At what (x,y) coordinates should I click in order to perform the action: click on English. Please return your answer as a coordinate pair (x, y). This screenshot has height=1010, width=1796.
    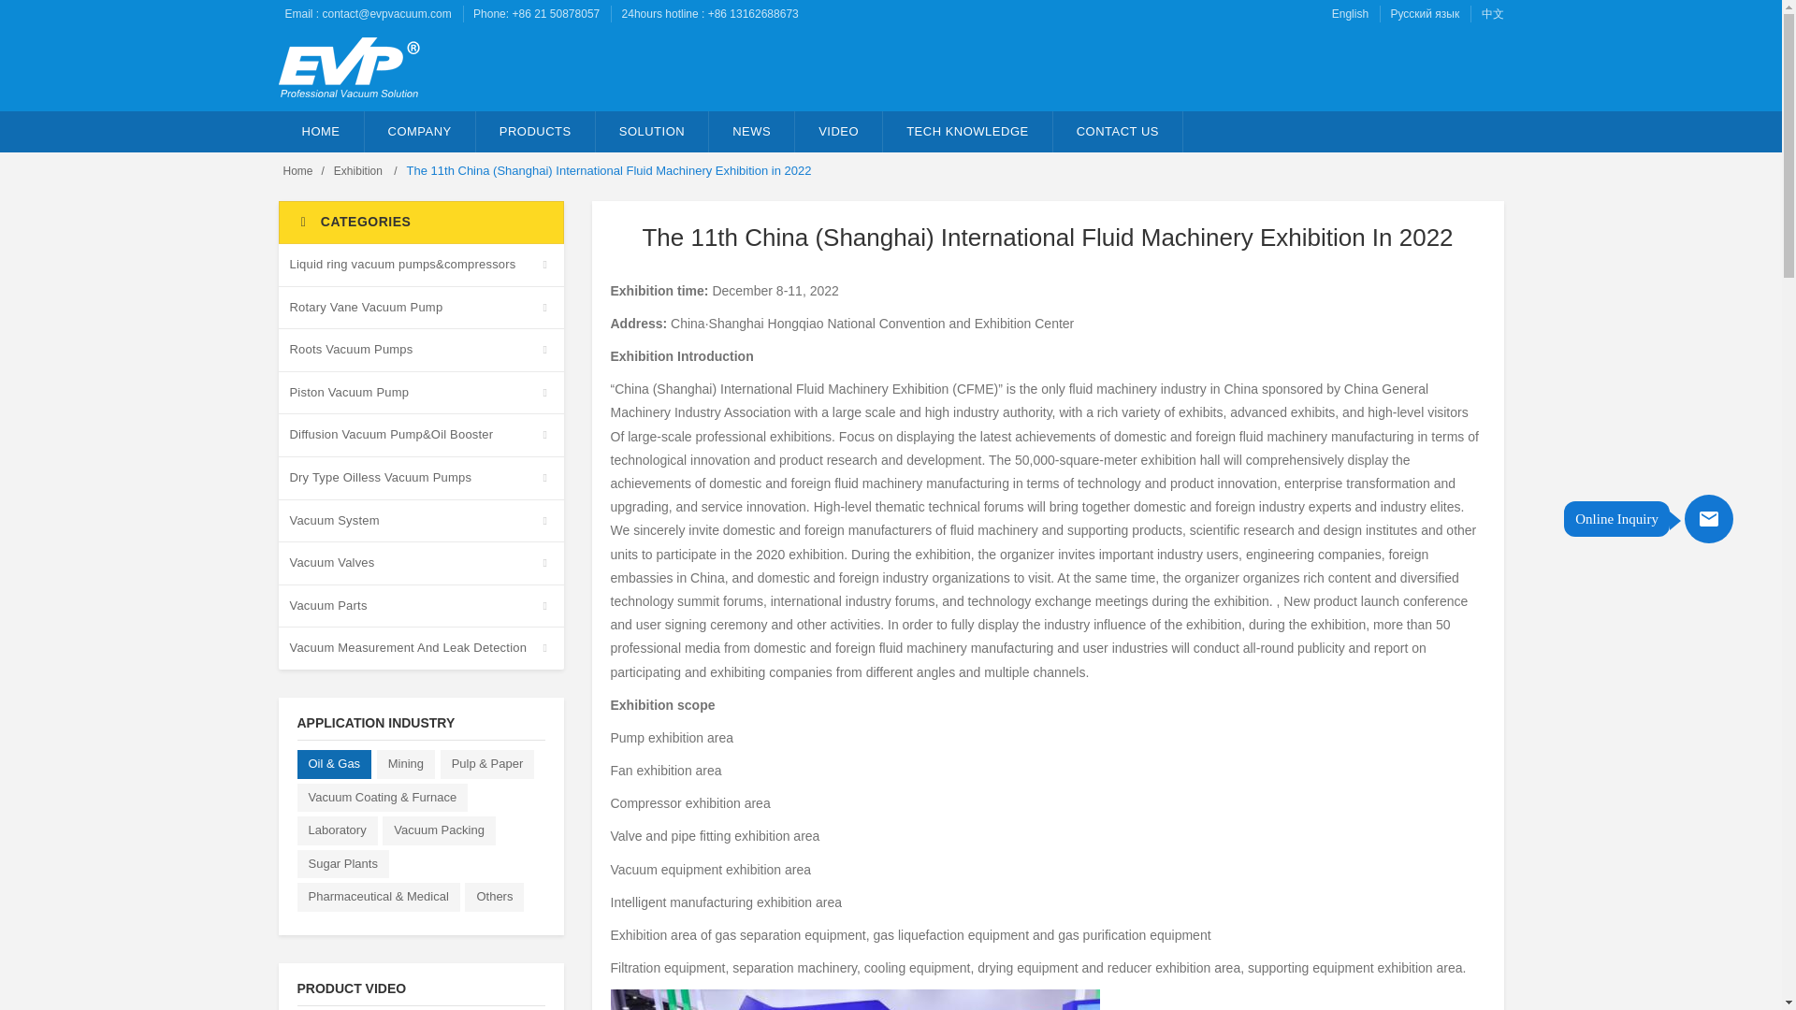
    Looking at the image, I should click on (1351, 13).